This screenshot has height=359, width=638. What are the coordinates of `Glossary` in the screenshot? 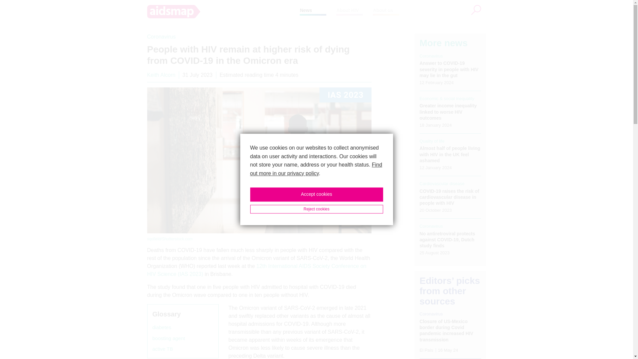 It's located at (166, 314).